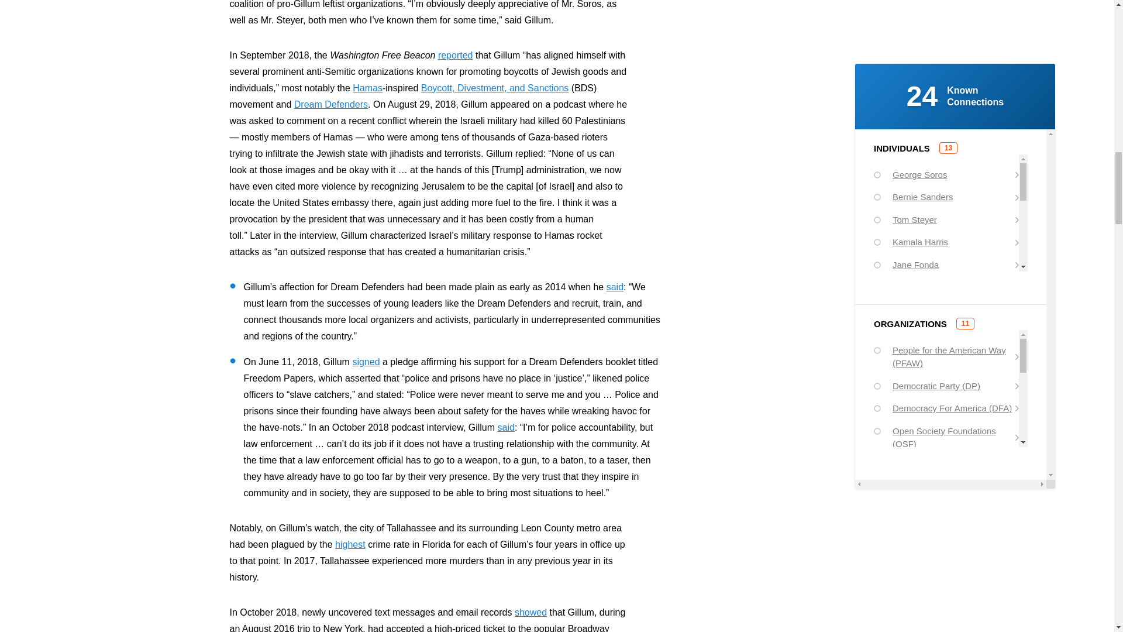 The image size is (1123, 632). Describe the element at coordinates (331, 104) in the screenshot. I see `Dream Defenders` at that location.